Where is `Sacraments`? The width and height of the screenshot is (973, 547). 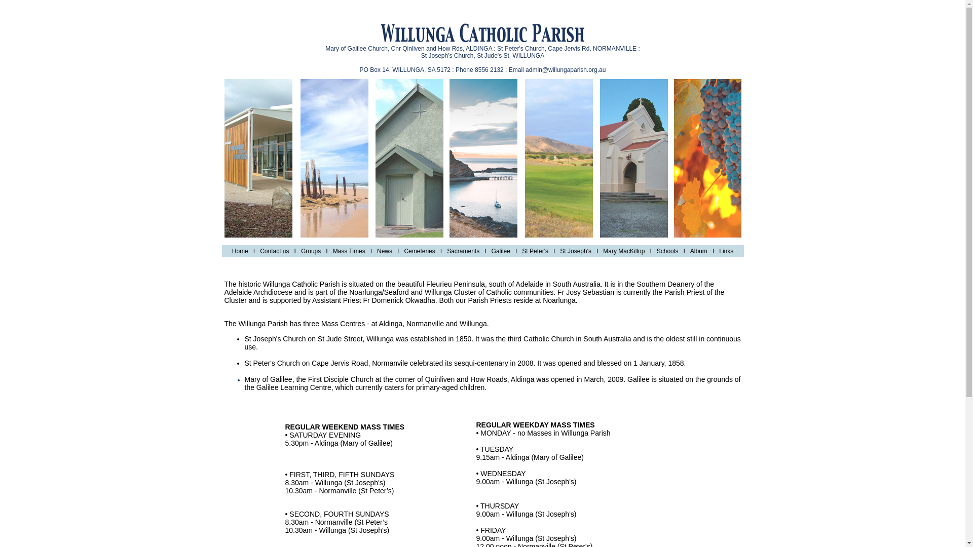 Sacraments is located at coordinates (463, 251).